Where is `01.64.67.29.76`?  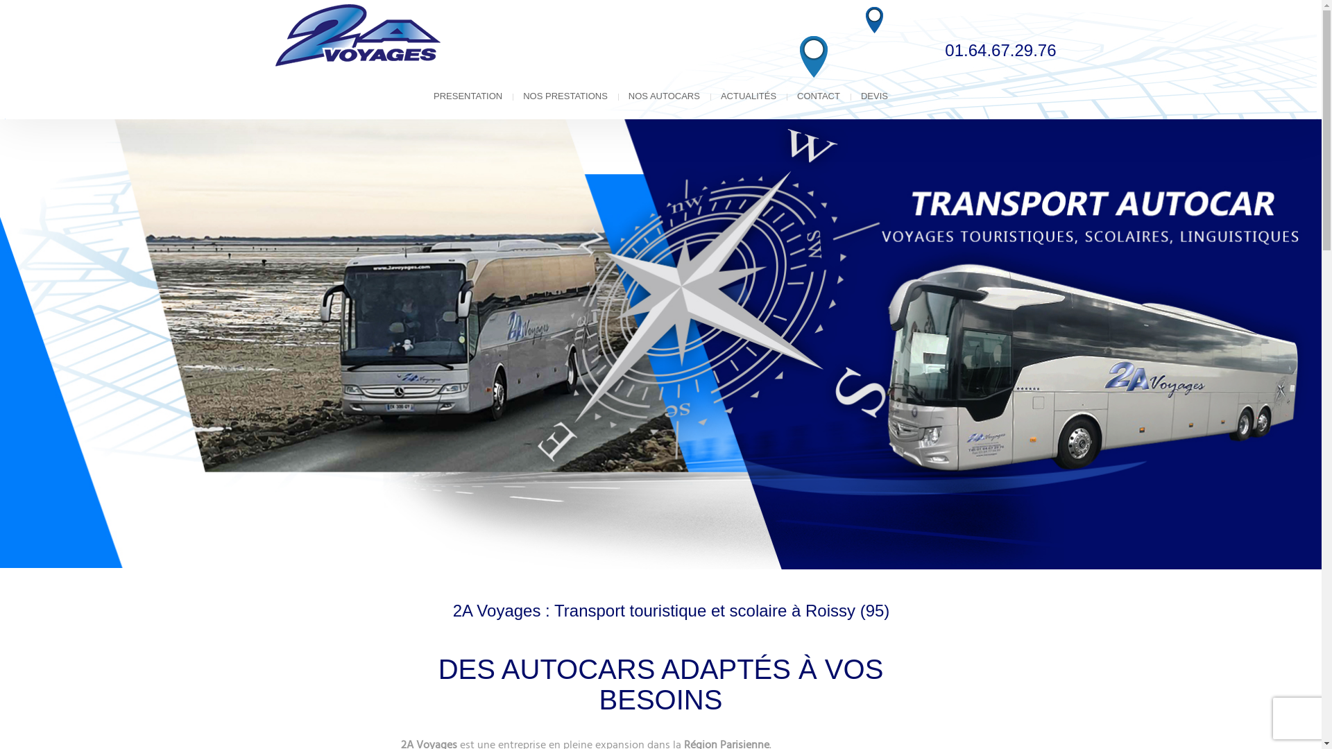
01.64.67.29.76 is located at coordinates (1000, 50).